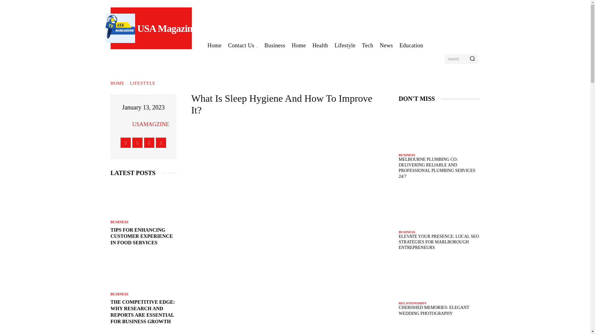 Image resolution: width=595 pixels, height=334 pixels. Describe the element at coordinates (161, 143) in the screenshot. I see `Youtube` at that location.